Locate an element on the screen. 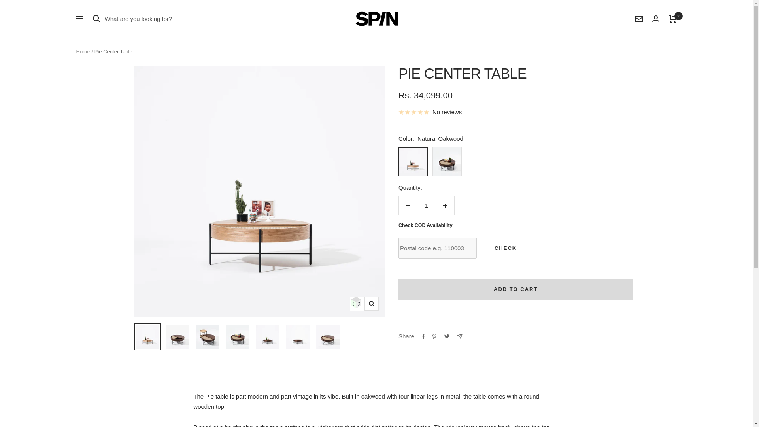 This screenshot has height=427, width=759. 1 is located at coordinates (426, 206).